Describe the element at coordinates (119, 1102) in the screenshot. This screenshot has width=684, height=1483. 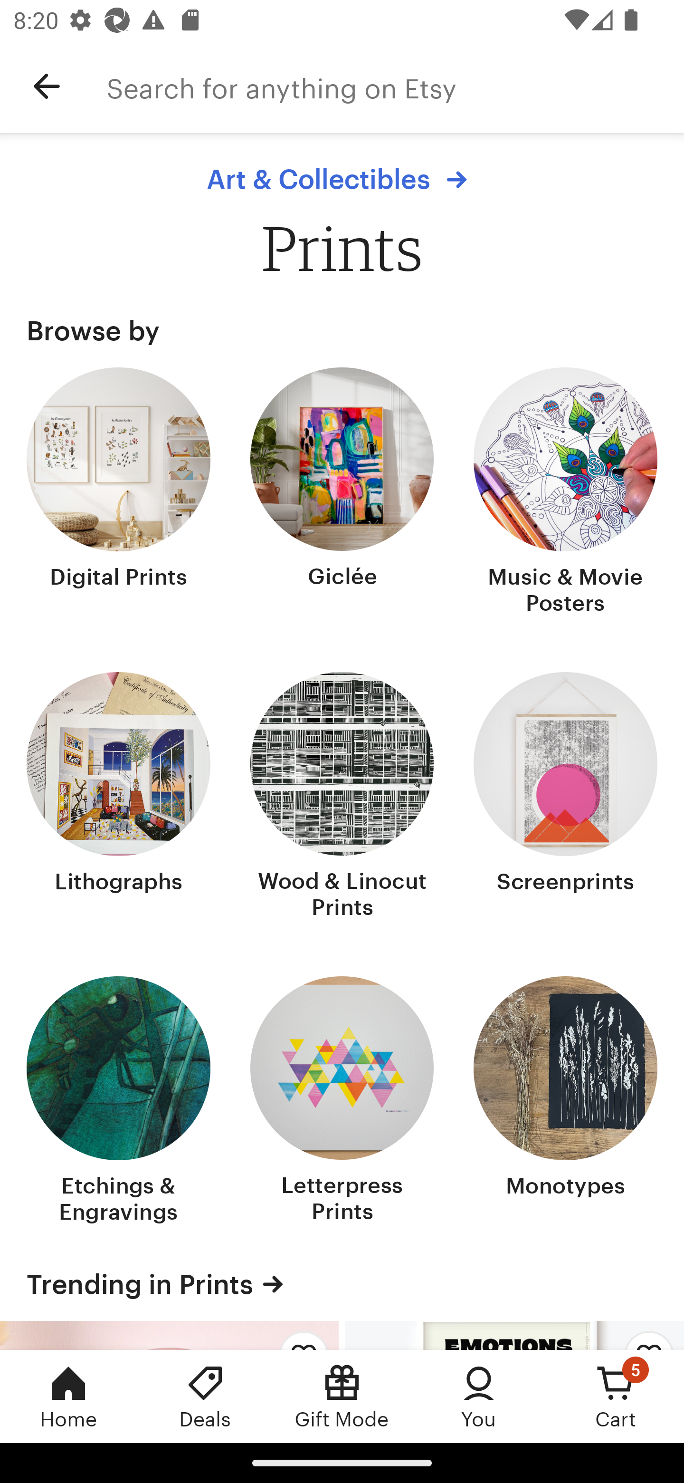
I see `Etchings & Engravings` at that location.